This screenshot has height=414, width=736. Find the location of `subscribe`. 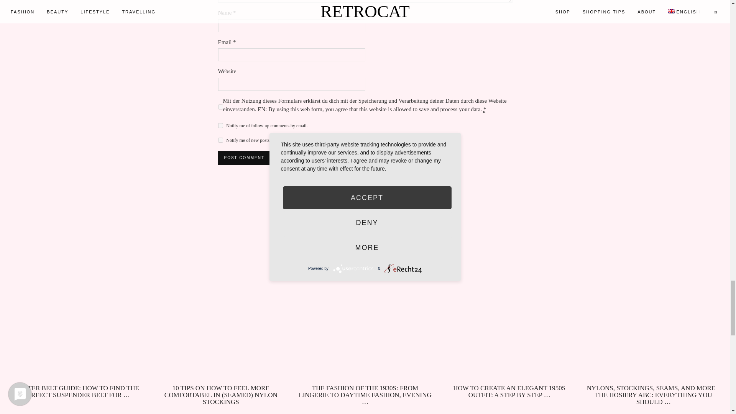

subscribe is located at coordinates (220, 125).